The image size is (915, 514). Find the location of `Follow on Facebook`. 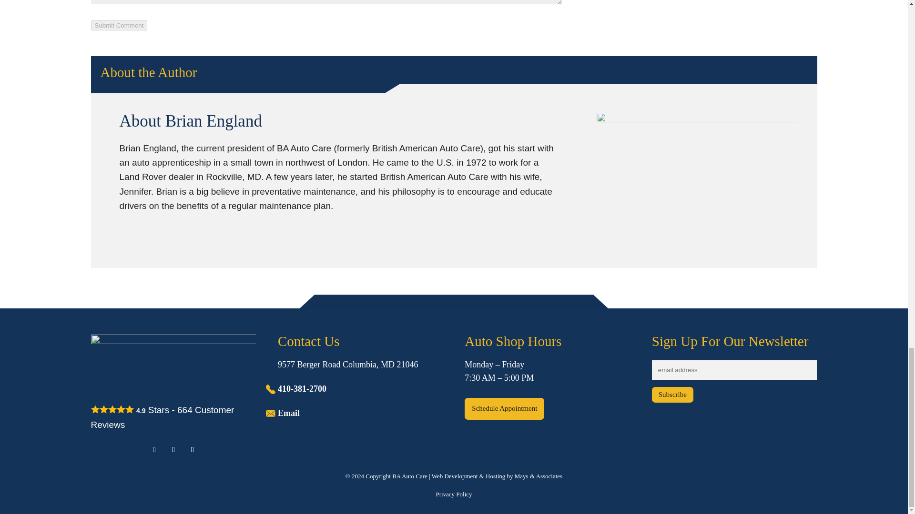

Follow on Facebook is located at coordinates (154, 449).